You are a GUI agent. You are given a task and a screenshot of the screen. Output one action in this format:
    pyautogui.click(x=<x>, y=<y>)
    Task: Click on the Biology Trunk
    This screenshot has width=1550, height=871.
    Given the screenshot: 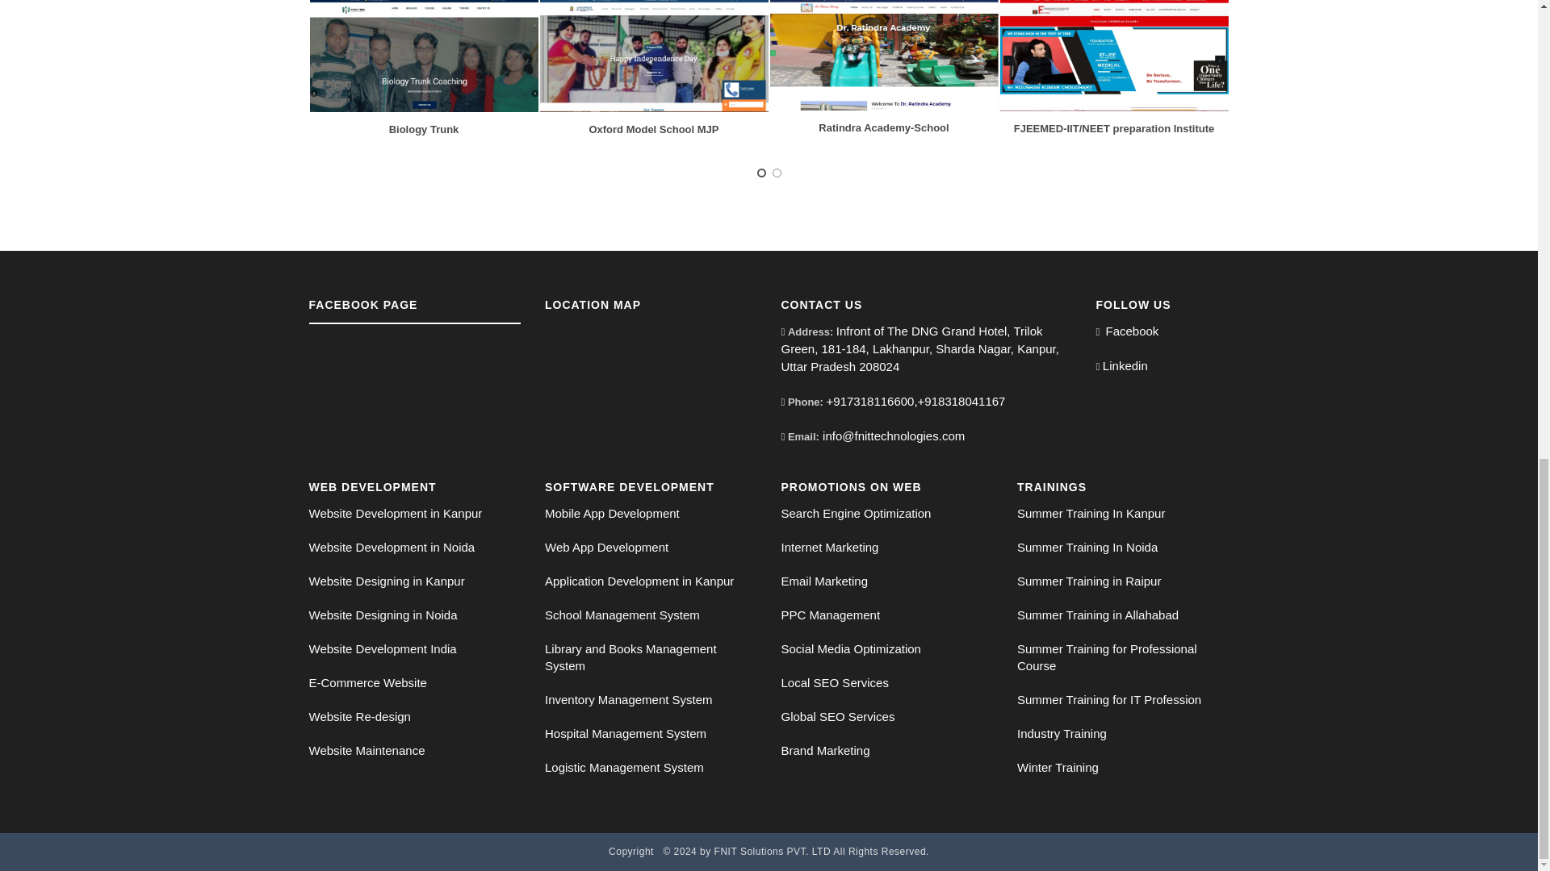 What is the action you would take?
    pyautogui.click(x=423, y=129)
    